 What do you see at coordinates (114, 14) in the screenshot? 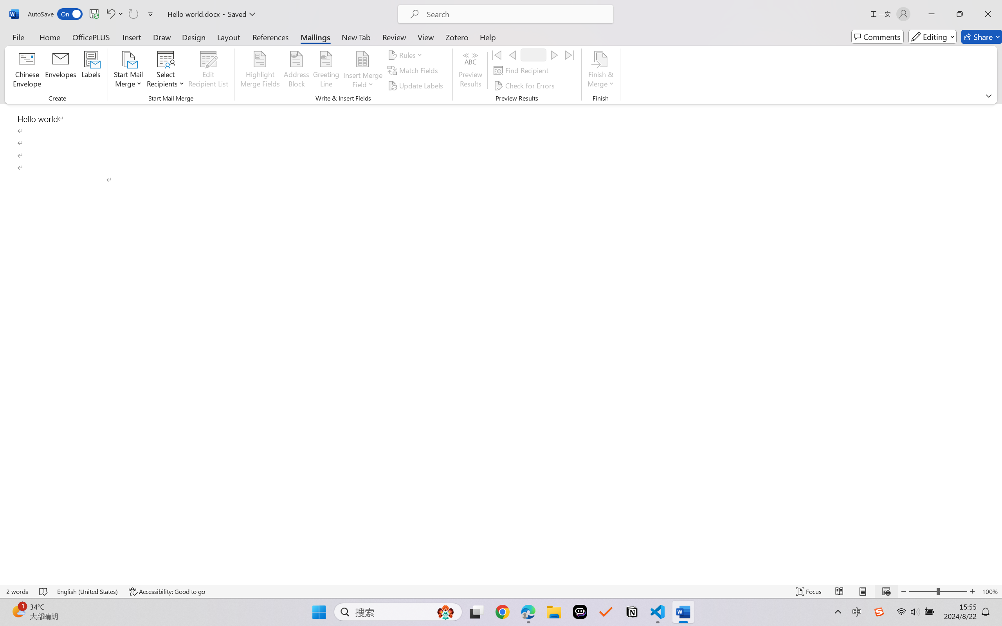
I see `Undo Click and Type Formatting` at bounding box center [114, 14].